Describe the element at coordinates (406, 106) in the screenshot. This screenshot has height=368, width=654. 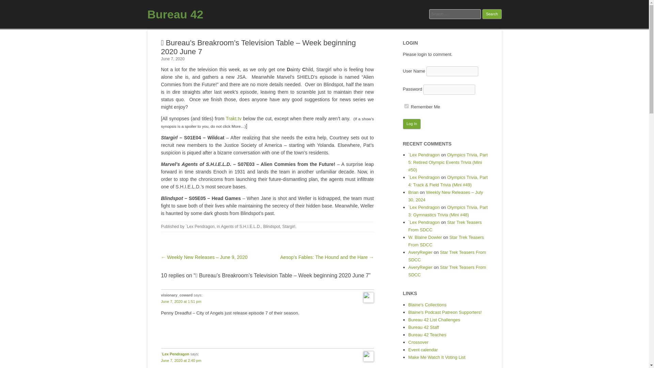
I see `forever` at that location.